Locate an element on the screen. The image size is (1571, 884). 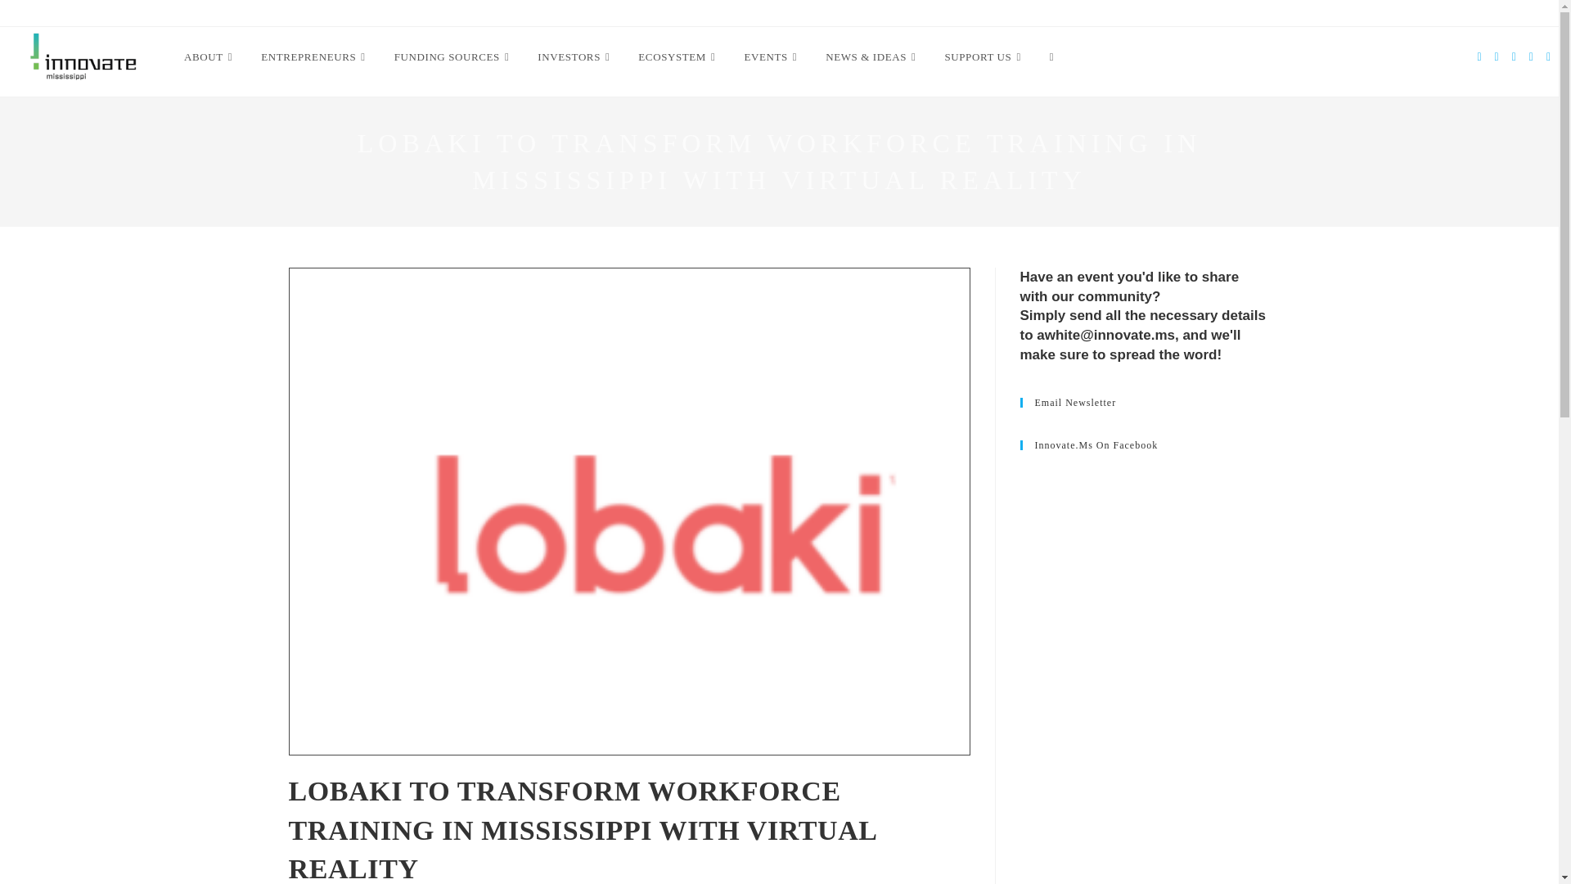
ABOUT is located at coordinates (209, 57).